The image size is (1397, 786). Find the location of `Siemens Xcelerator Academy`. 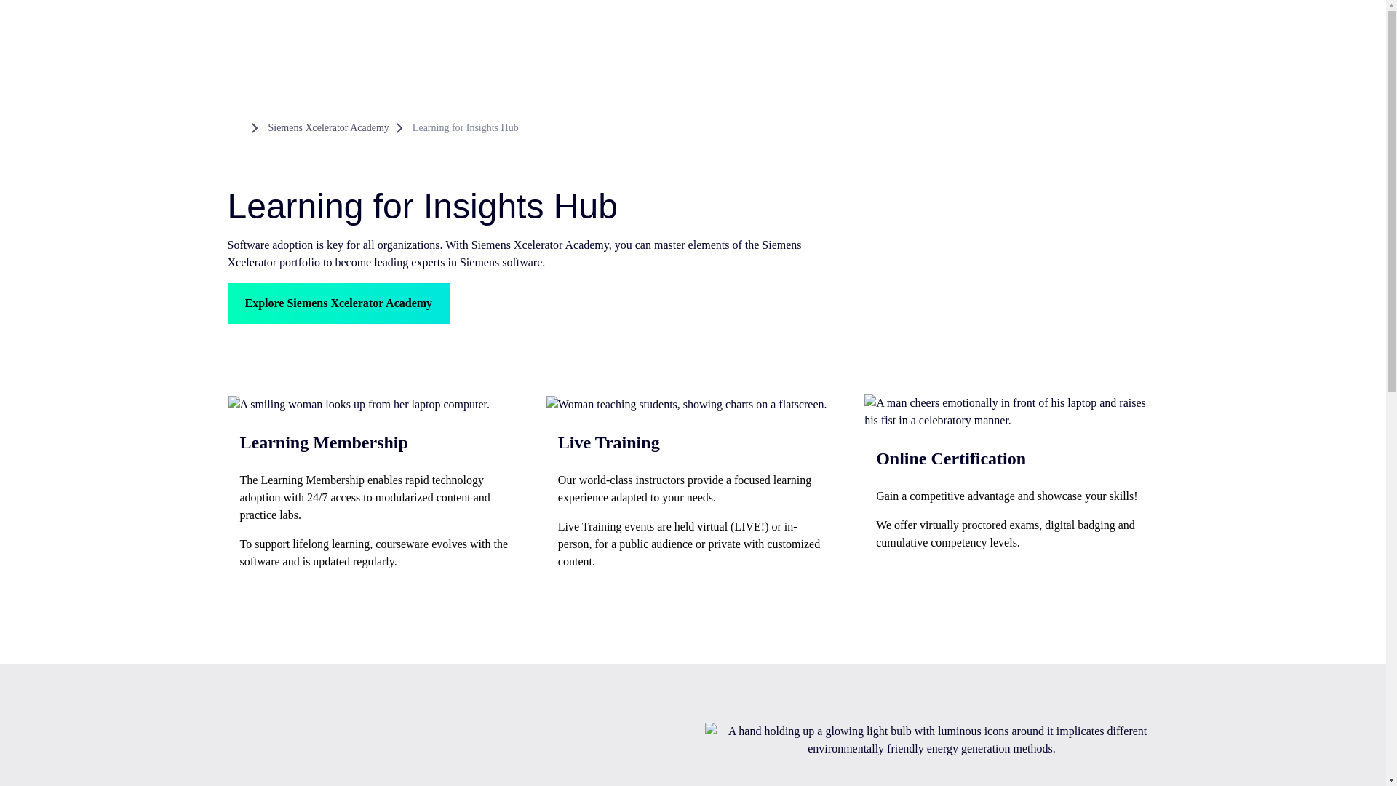

Siemens Xcelerator Academy is located at coordinates (327, 128).